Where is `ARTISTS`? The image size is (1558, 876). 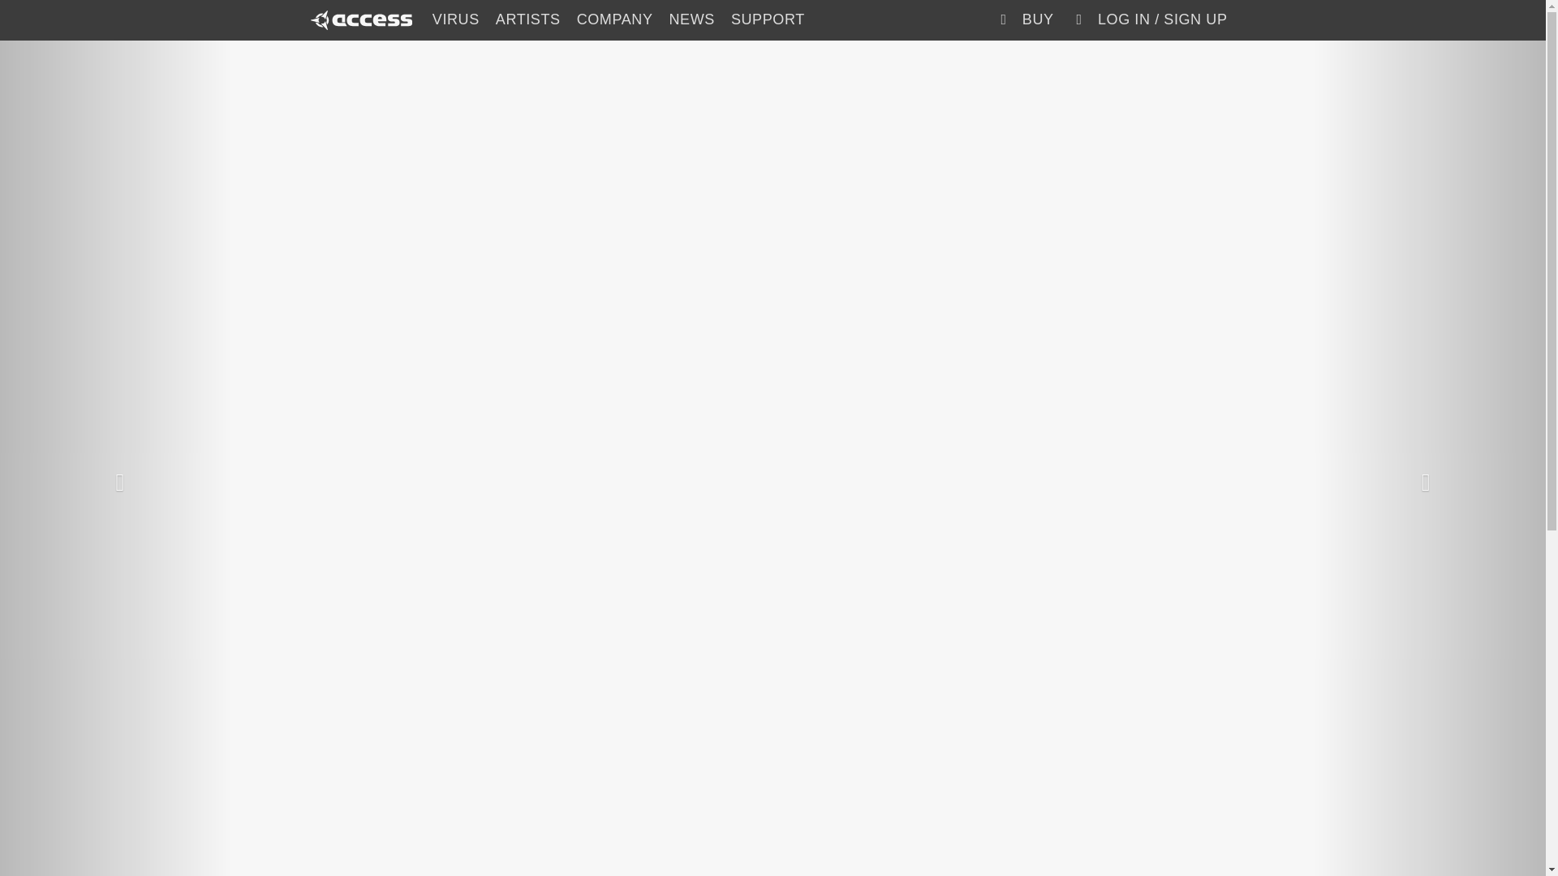
ARTISTS is located at coordinates (527, 19).